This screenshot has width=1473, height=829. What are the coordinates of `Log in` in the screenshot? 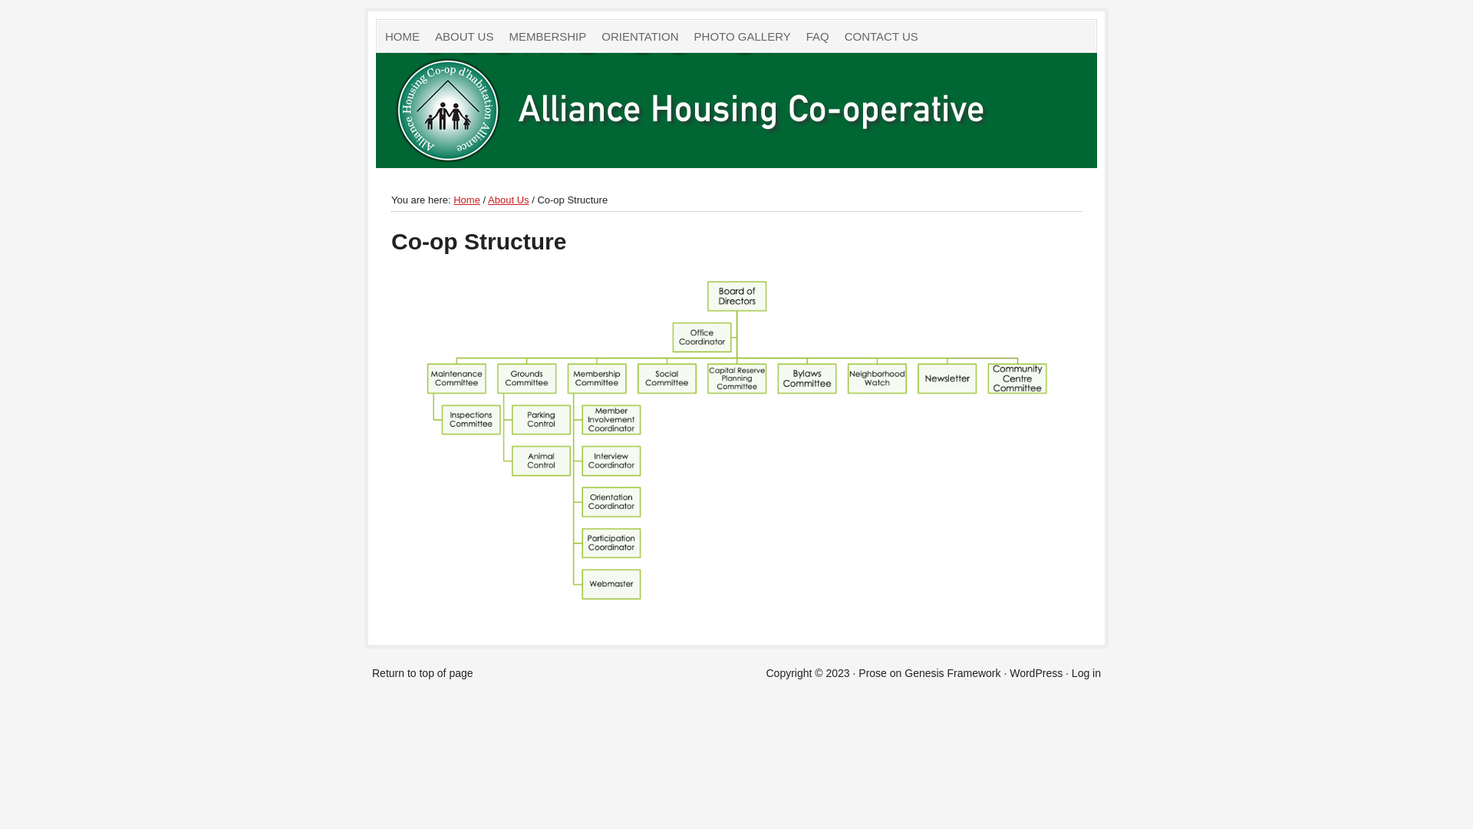 It's located at (1086, 673).